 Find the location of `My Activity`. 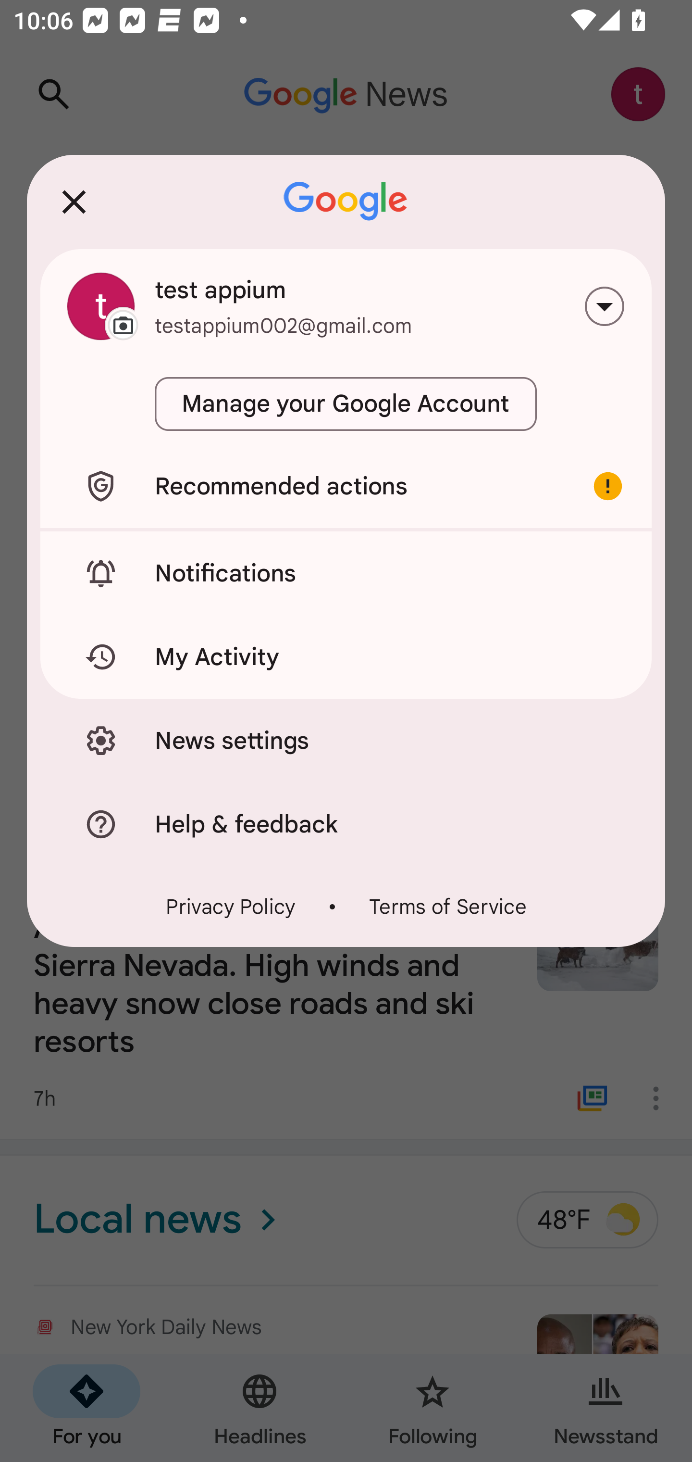

My Activity is located at coordinates (346, 657).